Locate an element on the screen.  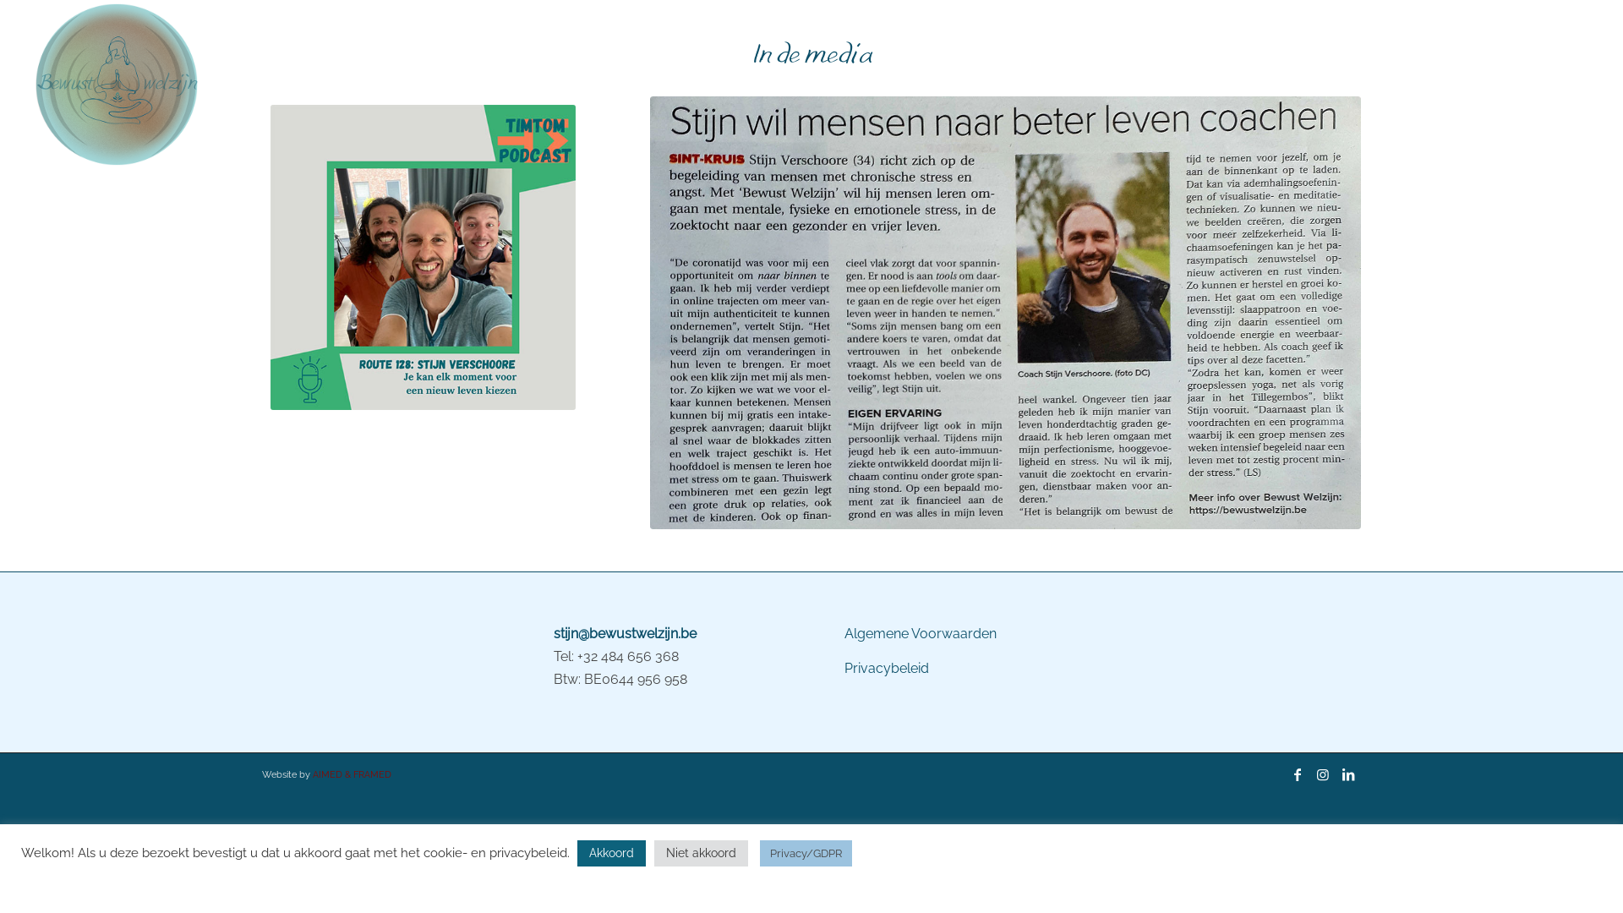
Privacybeleid is located at coordinates (886, 668).